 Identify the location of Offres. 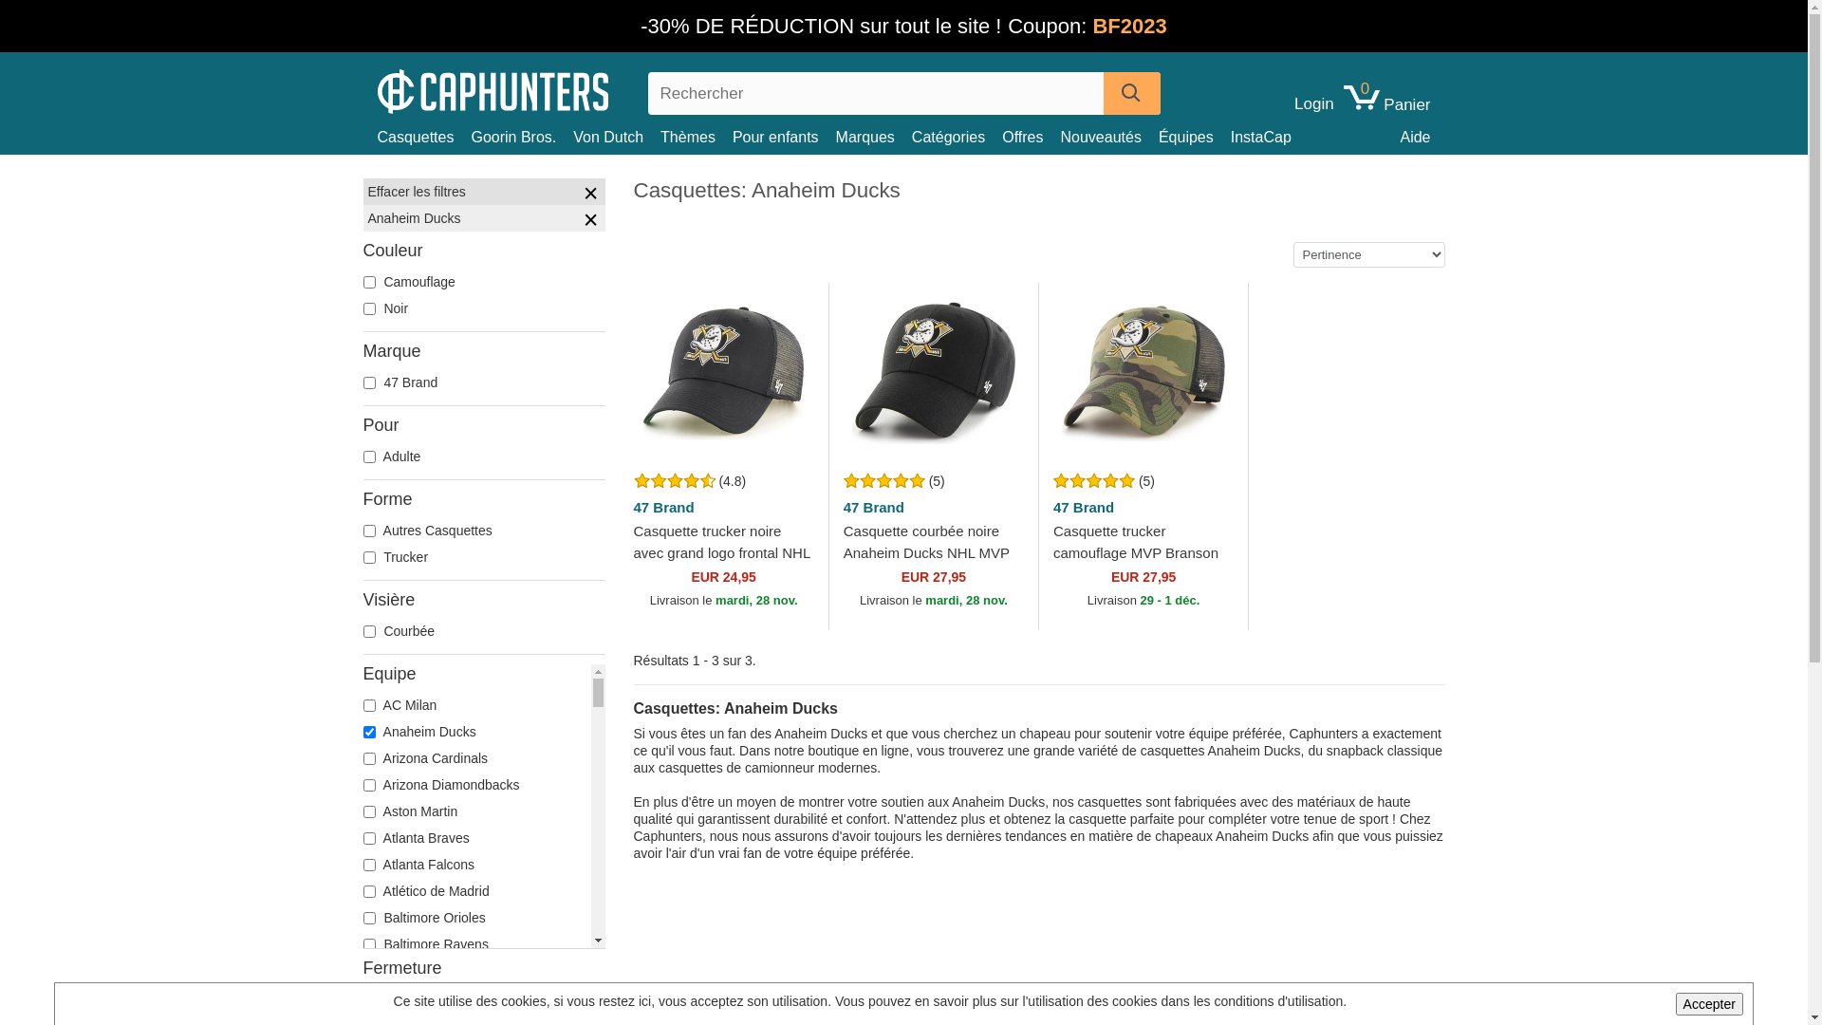
(1031, 137).